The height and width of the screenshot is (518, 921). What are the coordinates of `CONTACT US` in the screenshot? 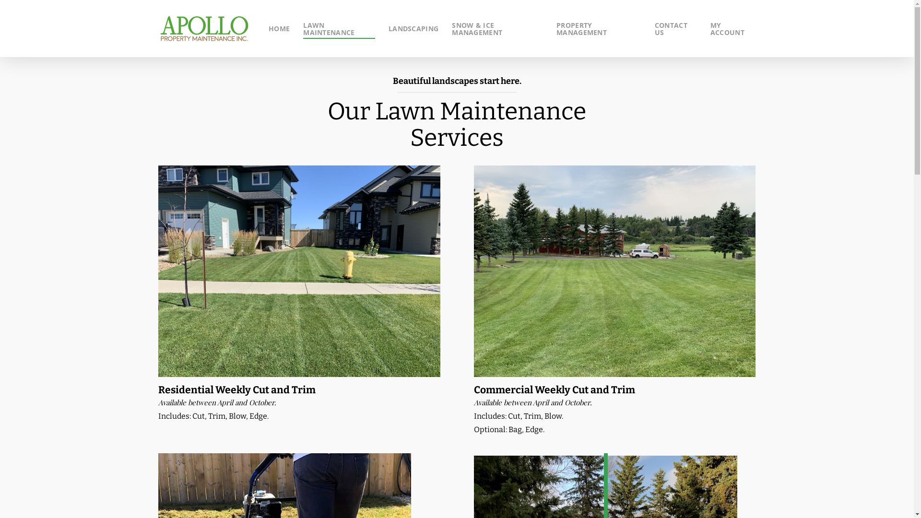 It's located at (676, 28).